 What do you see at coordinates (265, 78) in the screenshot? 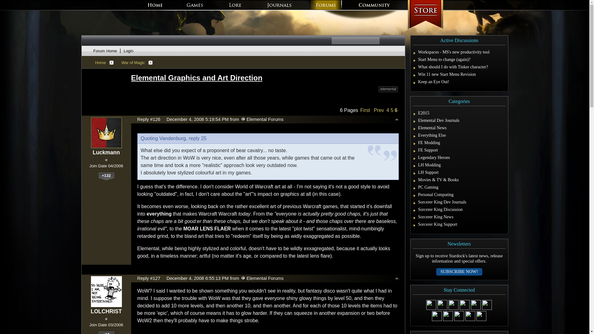
I see `Click to view original post` at bounding box center [265, 78].